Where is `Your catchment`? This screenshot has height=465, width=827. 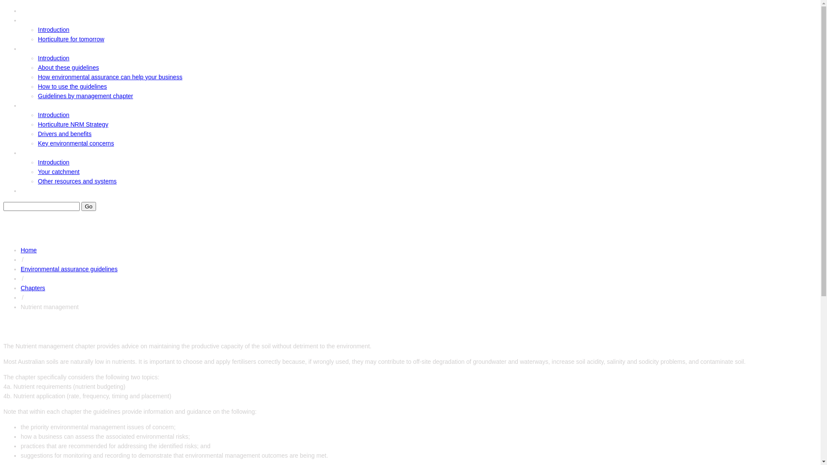
Your catchment is located at coordinates (59, 172).